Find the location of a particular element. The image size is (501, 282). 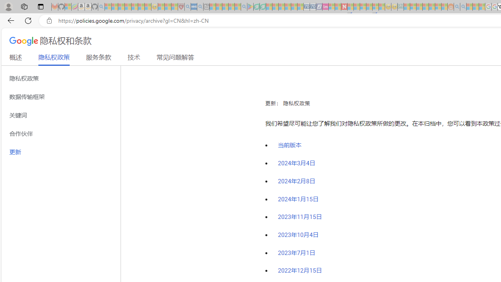

MSNBC - MSN - Sleeping is located at coordinates (407, 7).